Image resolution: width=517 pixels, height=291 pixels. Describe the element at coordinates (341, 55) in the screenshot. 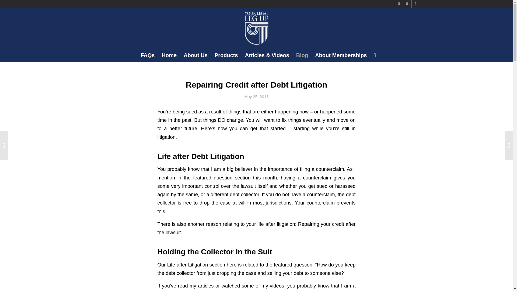

I see `About Memberships` at that location.